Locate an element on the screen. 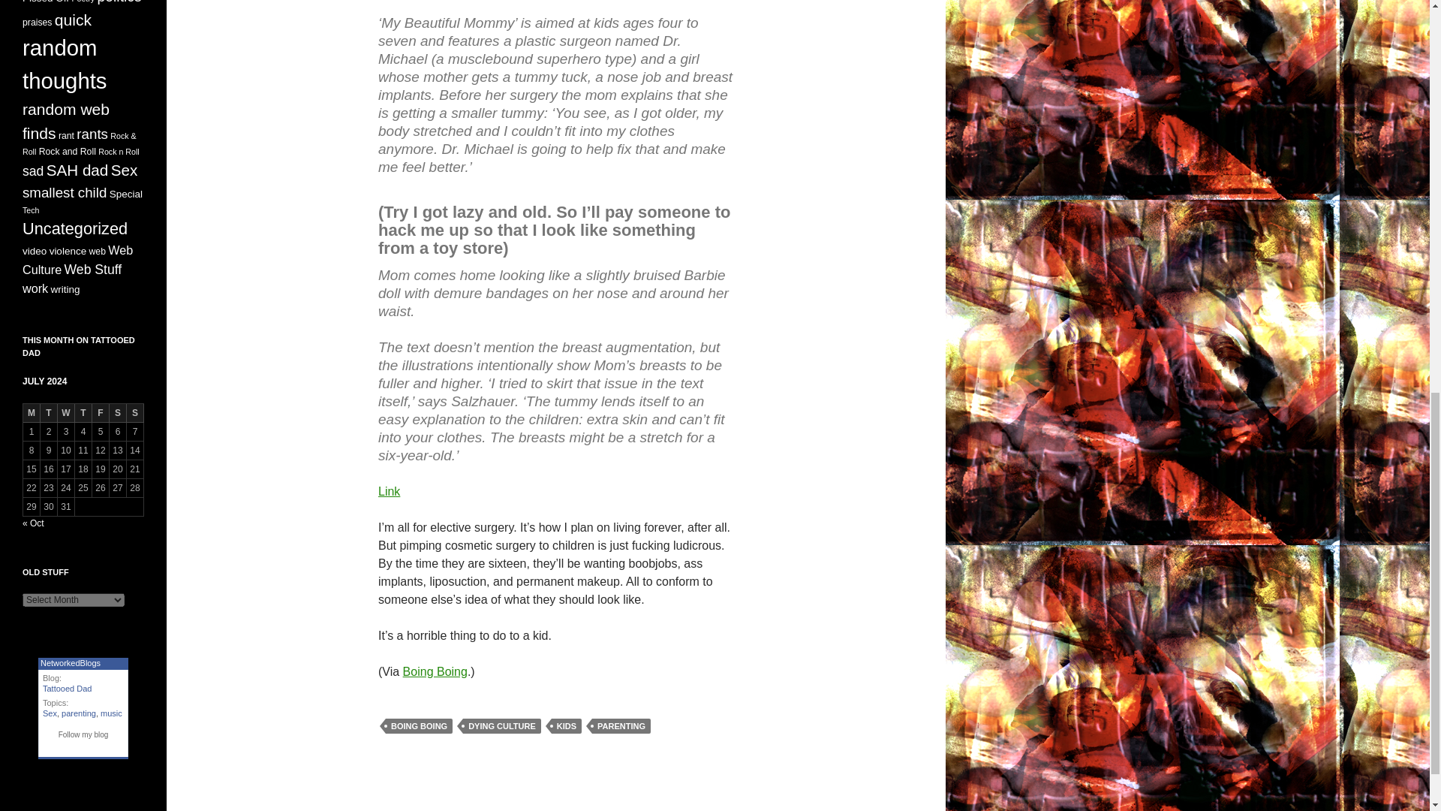  PARENTING is located at coordinates (621, 725).